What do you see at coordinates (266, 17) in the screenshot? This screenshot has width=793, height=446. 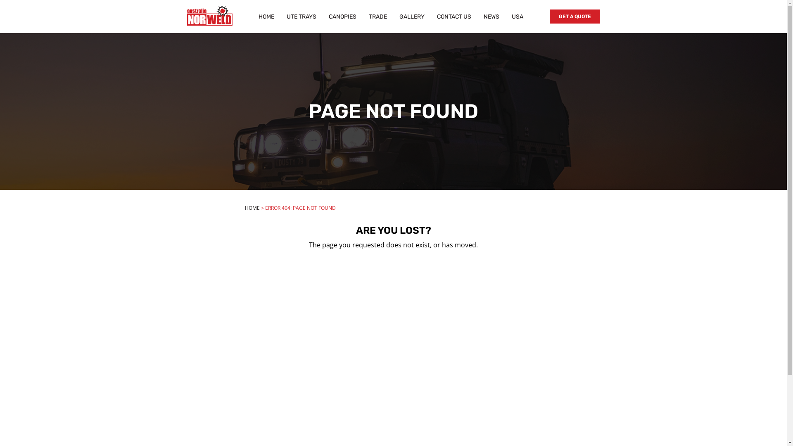 I see `HOME` at bounding box center [266, 17].